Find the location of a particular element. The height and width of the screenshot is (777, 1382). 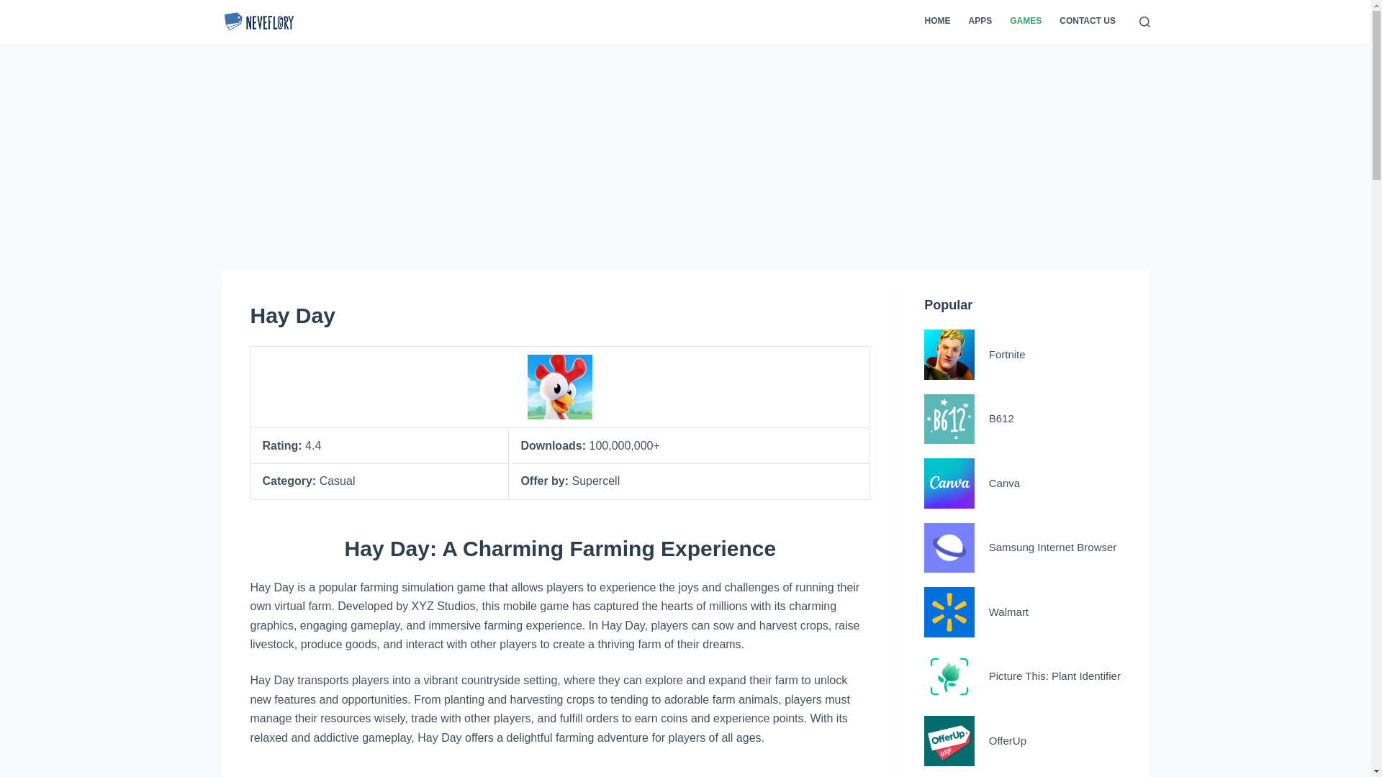

Walmart is located at coordinates (1024, 612).